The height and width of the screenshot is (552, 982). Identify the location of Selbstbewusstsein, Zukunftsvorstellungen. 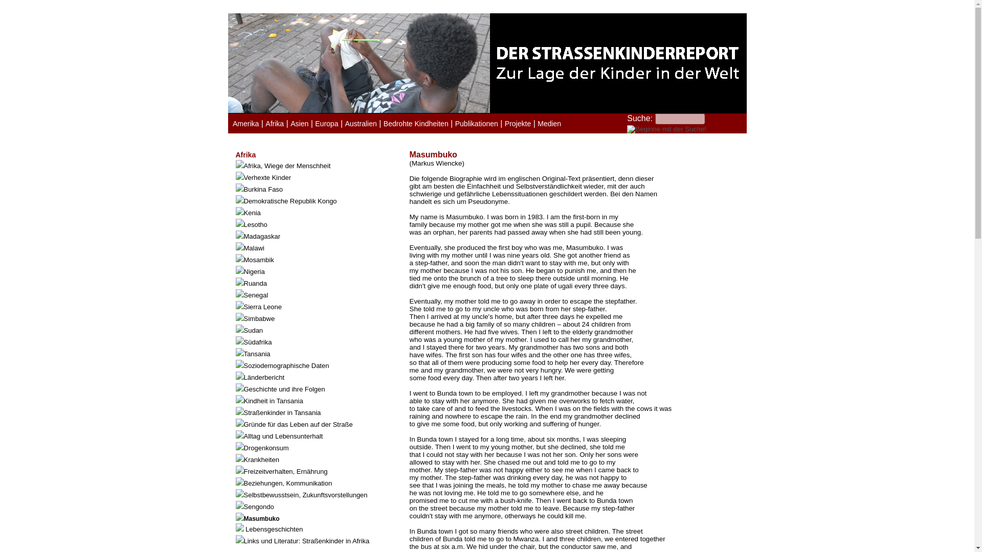
(314, 494).